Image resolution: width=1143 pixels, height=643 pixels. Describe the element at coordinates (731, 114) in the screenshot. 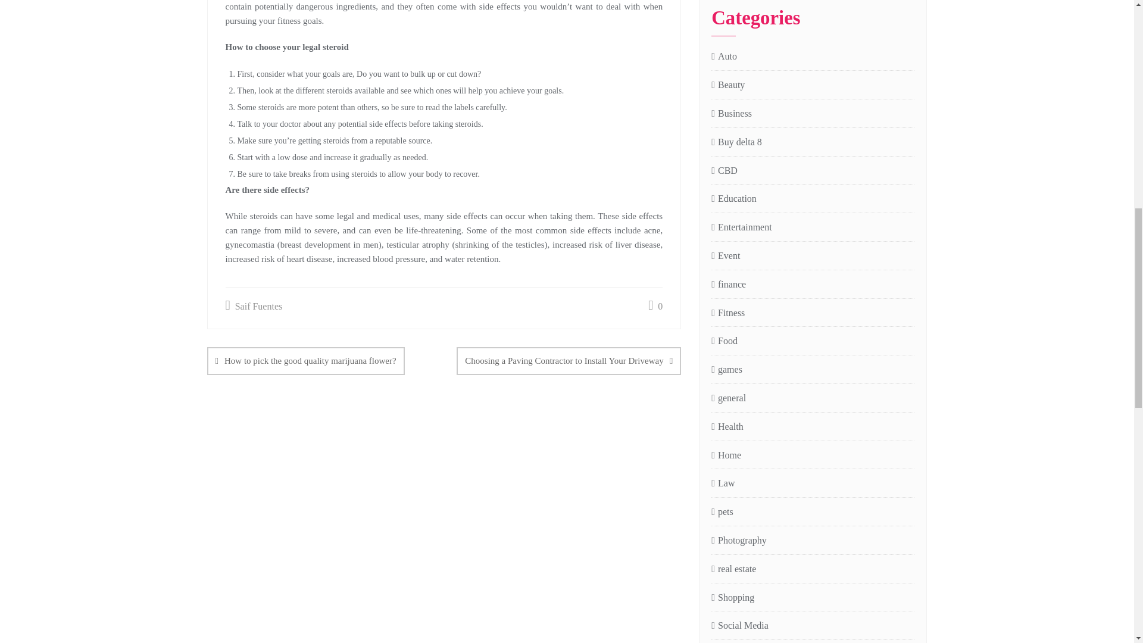

I see `Business` at that location.